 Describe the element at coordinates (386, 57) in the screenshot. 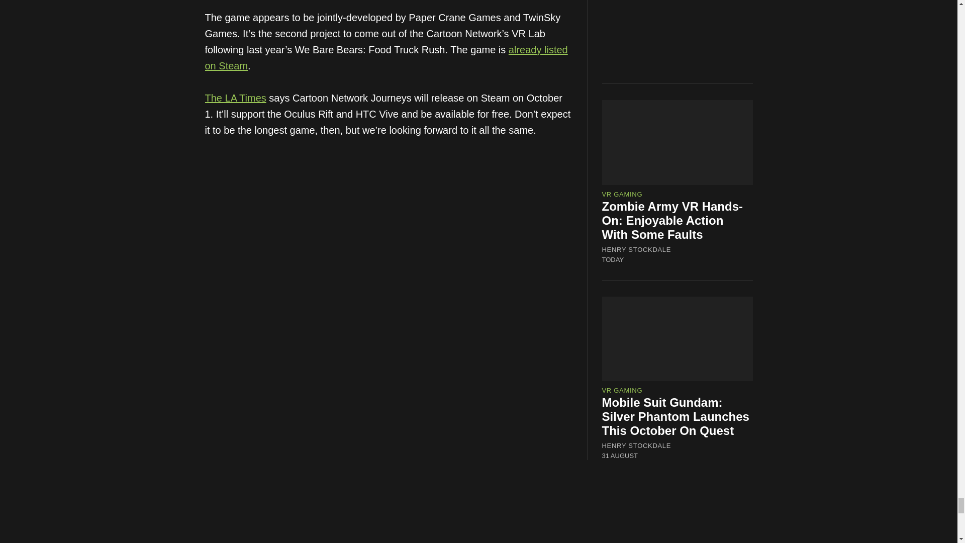

I see `already listed on Steam` at that location.